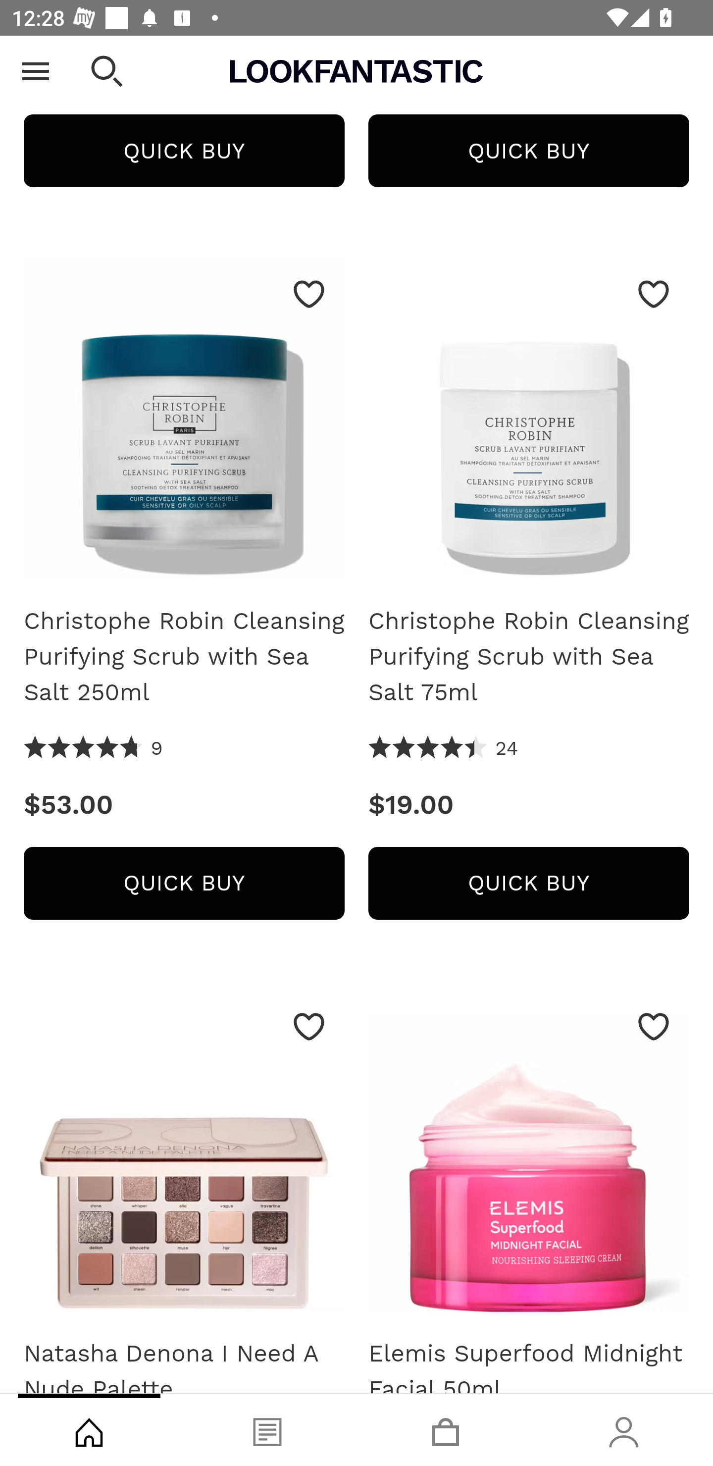 Image resolution: width=713 pixels, height=1466 pixels. What do you see at coordinates (184, 1158) in the screenshot?
I see `Natasha Denona I Need A Nude Palette` at bounding box center [184, 1158].